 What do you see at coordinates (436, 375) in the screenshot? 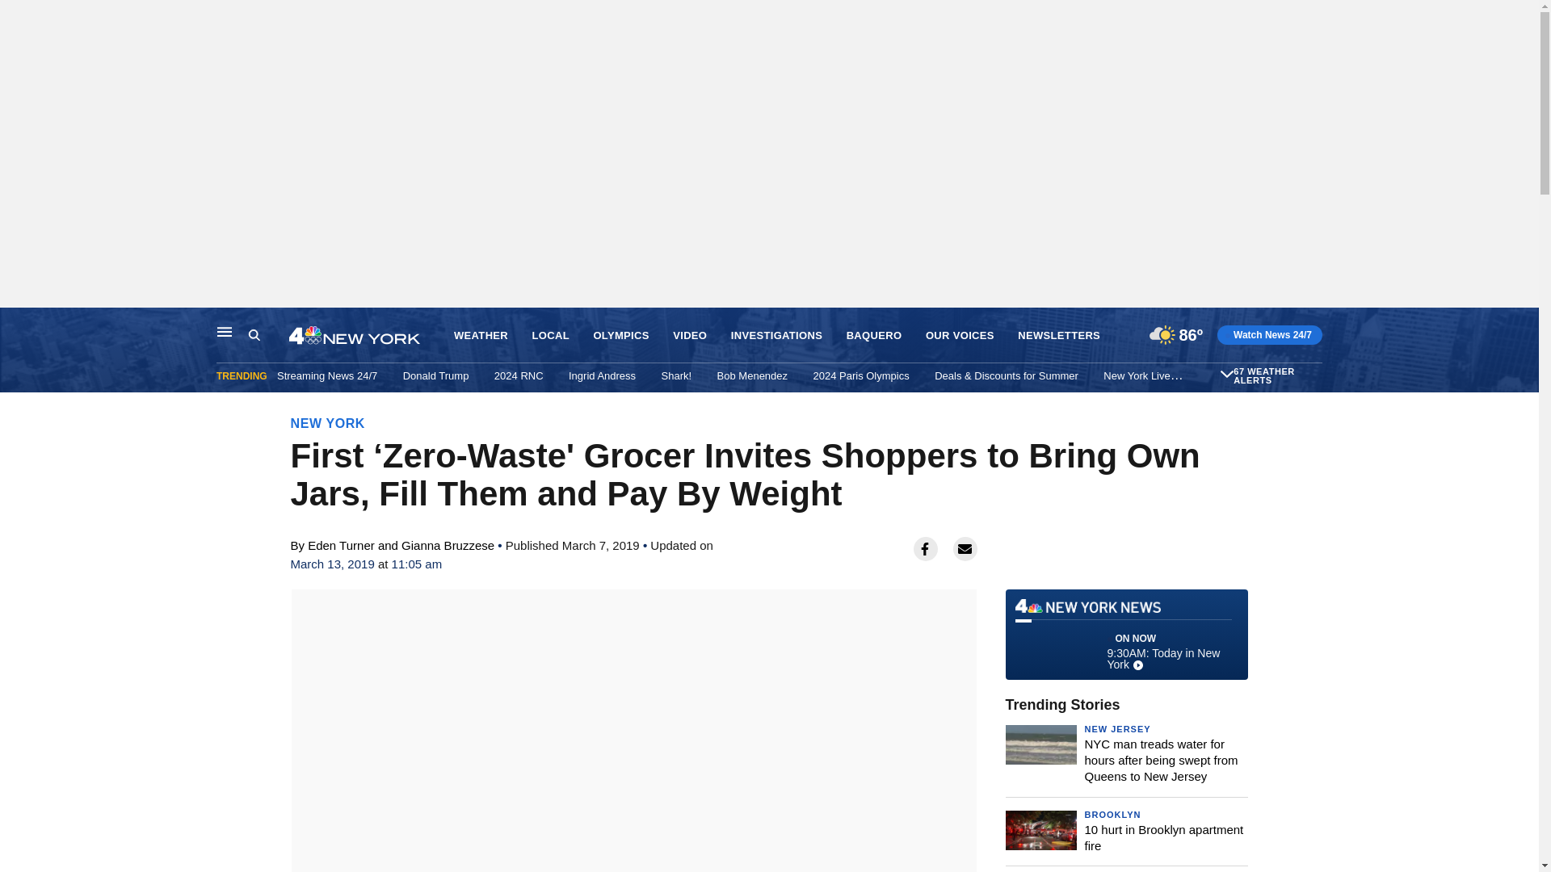
I see `Donald Trump` at bounding box center [436, 375].